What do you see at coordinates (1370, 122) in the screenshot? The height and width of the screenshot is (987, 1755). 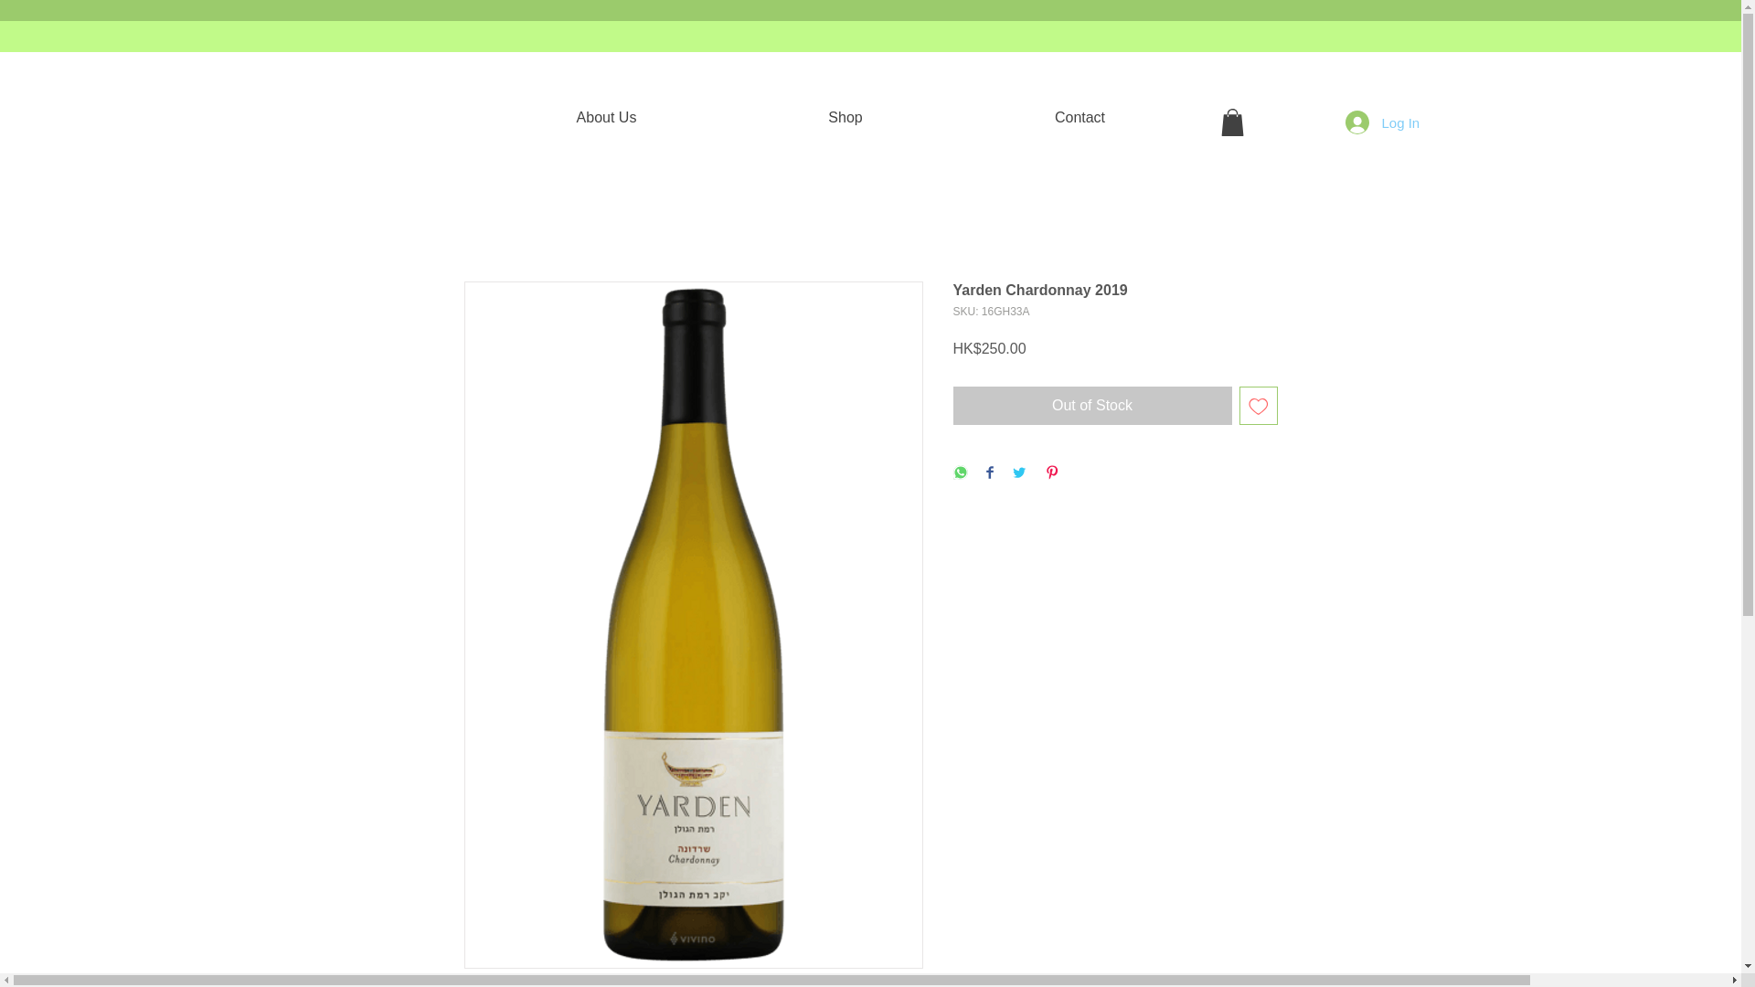 I see `Log In` at bounding box center [1370, 122].